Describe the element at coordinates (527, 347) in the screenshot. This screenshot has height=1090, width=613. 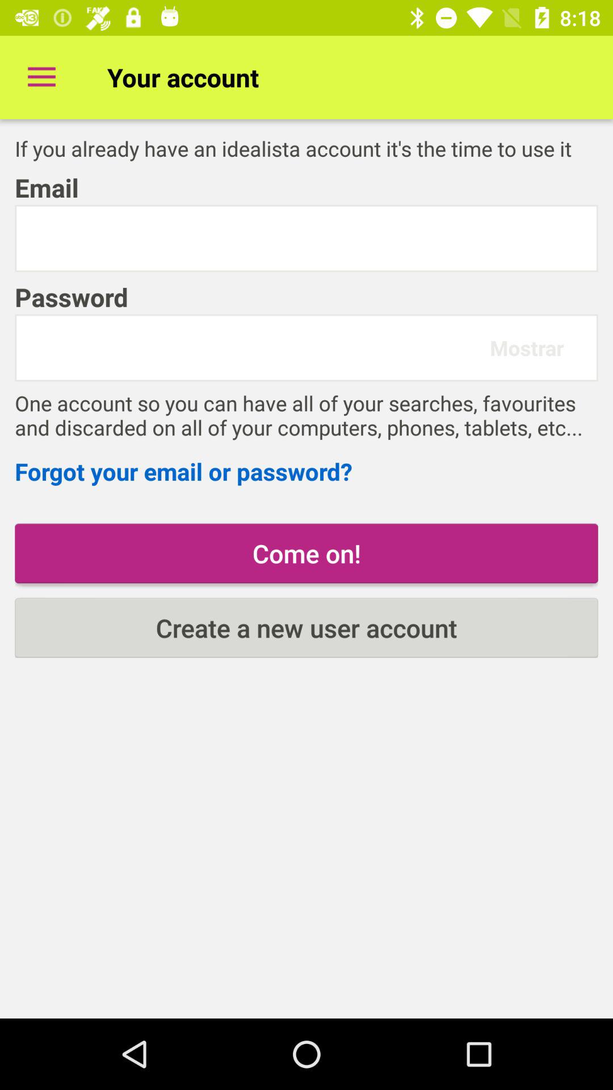
I see `swipe until mostrar` at that location.